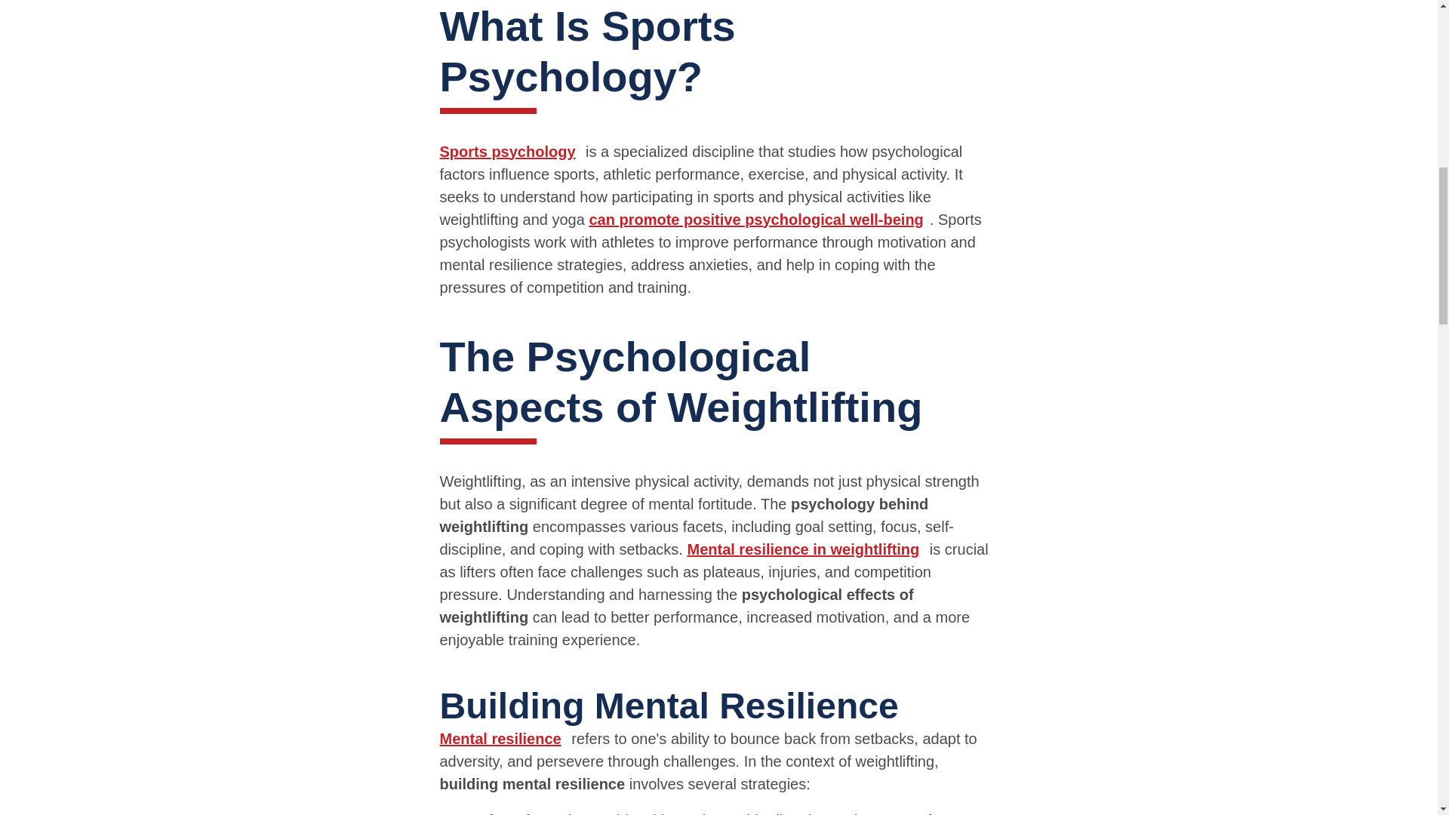  I want to click on Mental resilience in weightlifting, so click(806, 549).